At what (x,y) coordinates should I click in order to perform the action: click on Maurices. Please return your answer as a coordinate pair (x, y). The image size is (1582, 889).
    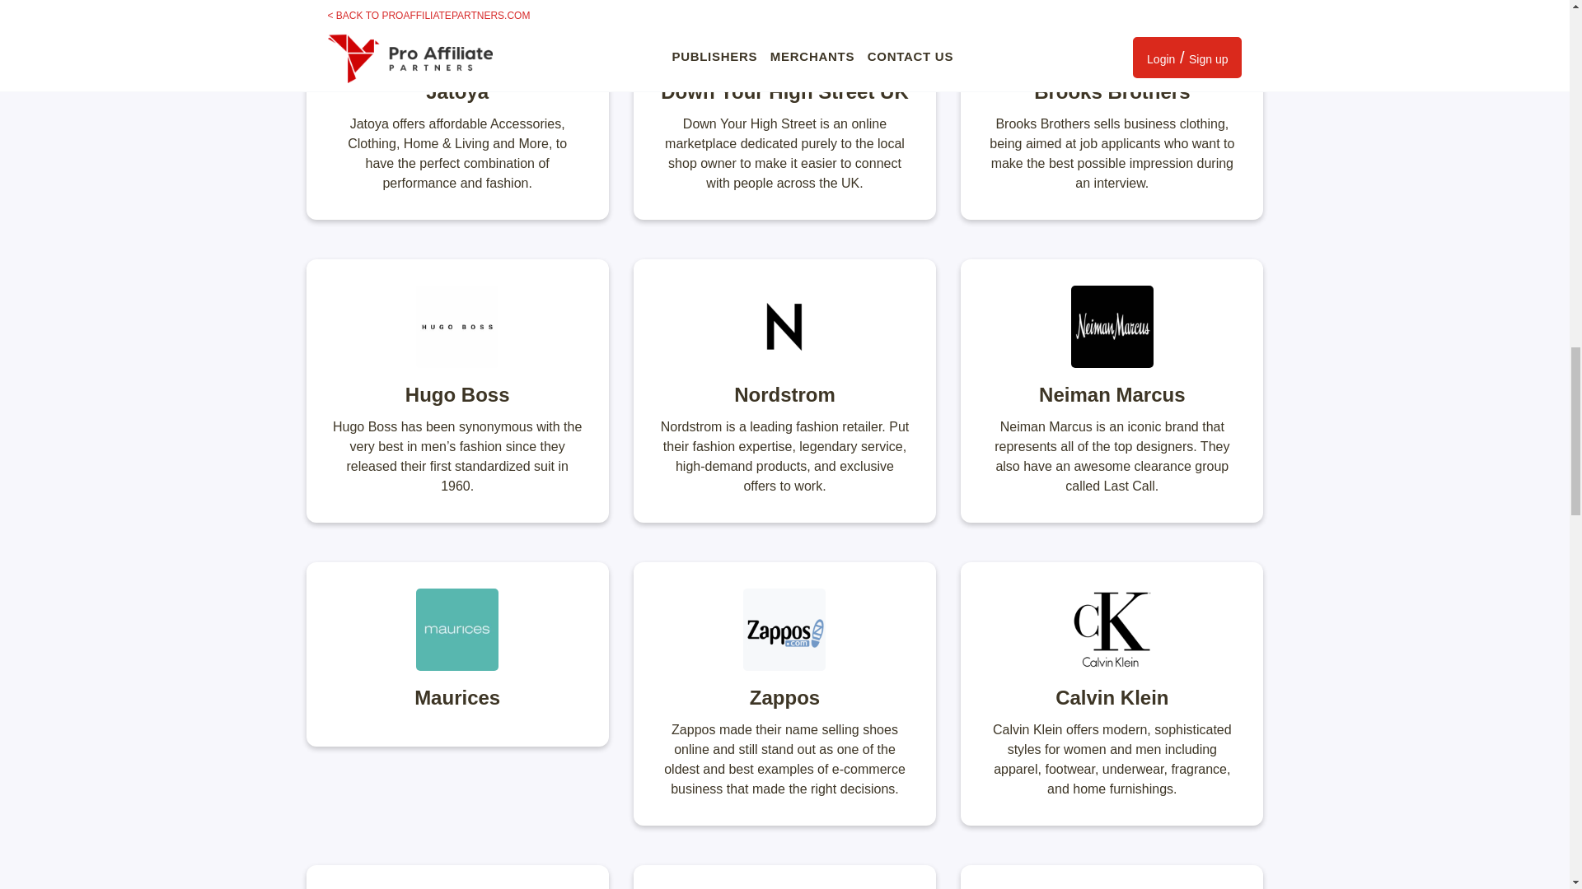
    Looking at the image, I should click on (458, 654).